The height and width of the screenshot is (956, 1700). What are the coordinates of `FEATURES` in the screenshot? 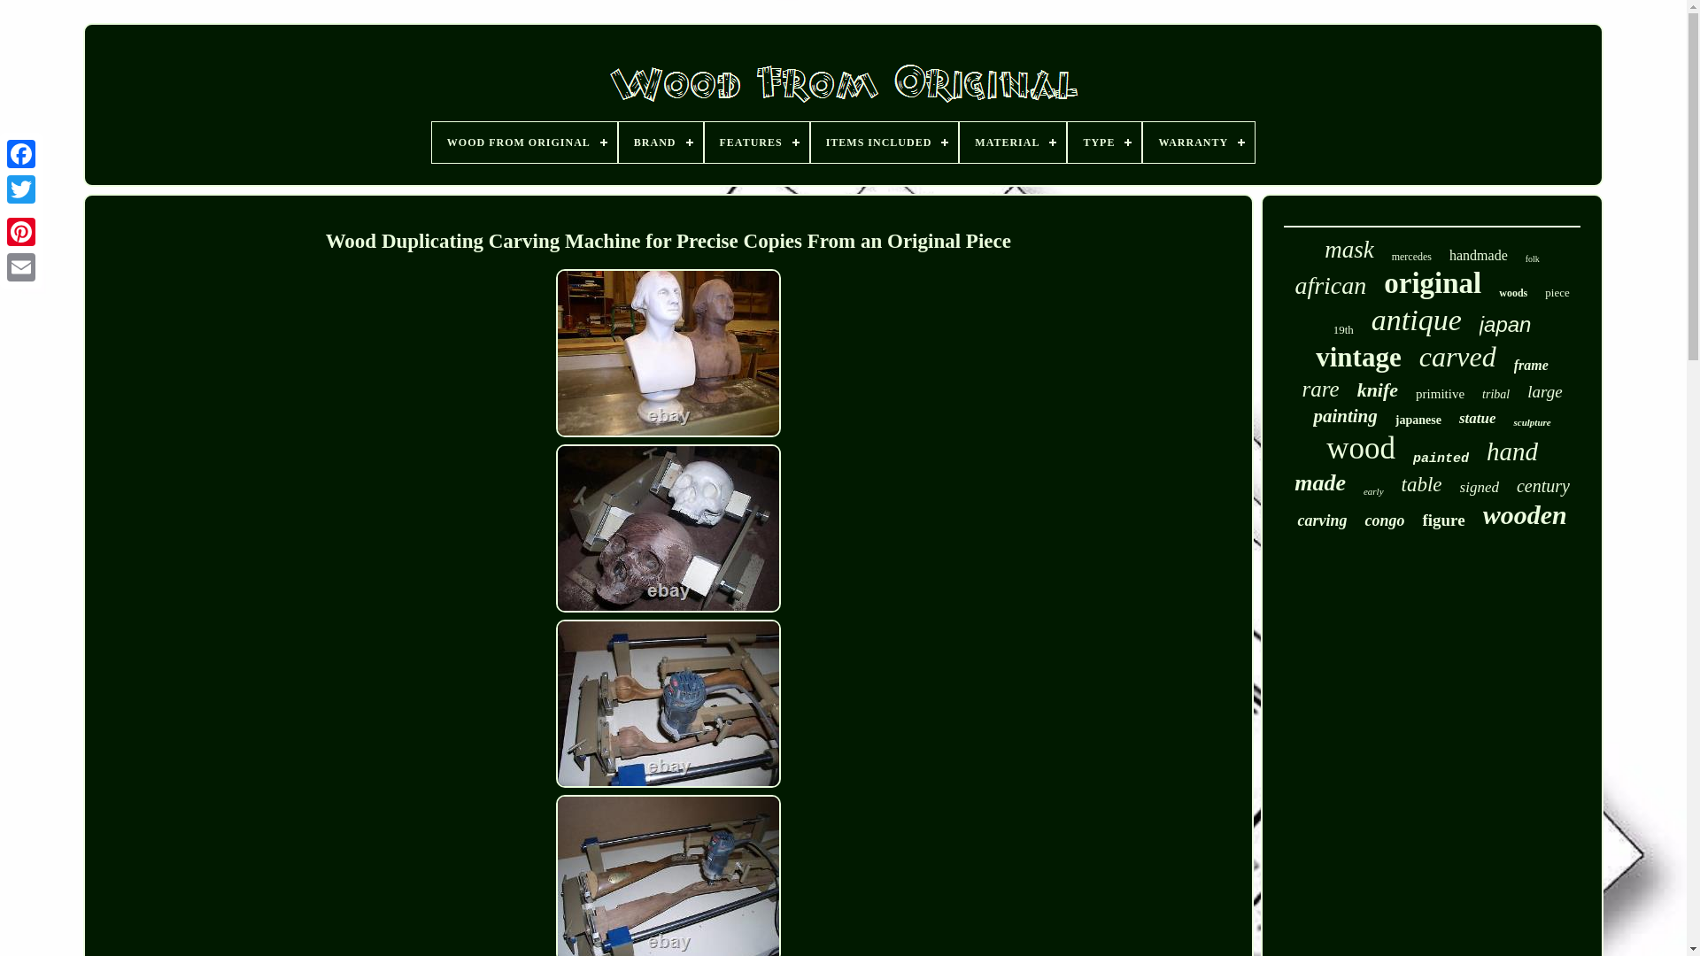 It's located at (756, 142).